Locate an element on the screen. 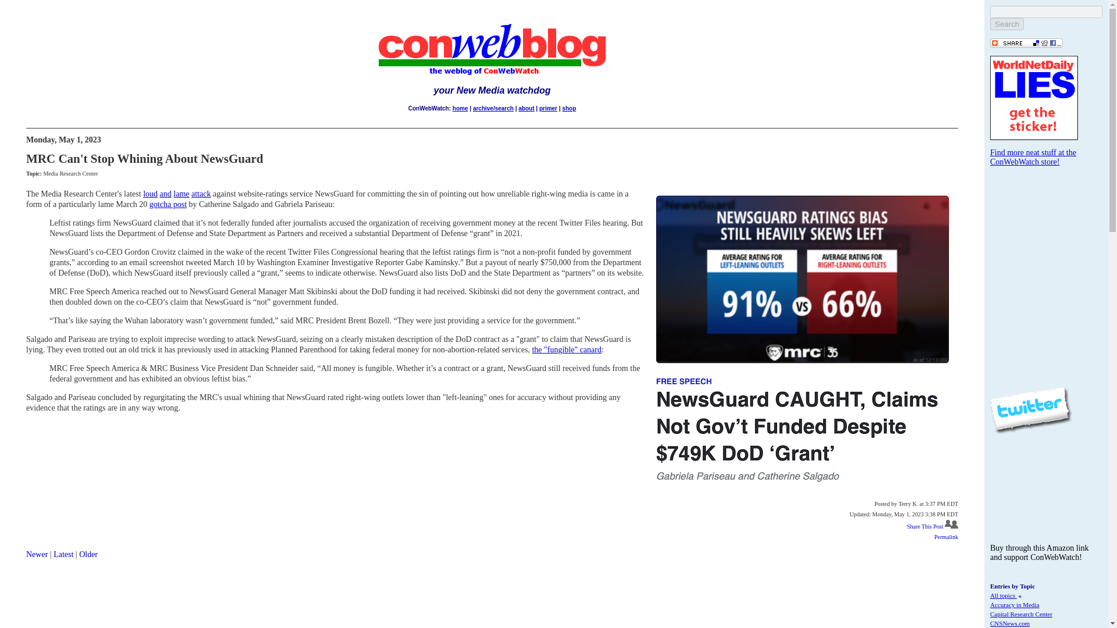  Older is located at coordinates (88, 555).